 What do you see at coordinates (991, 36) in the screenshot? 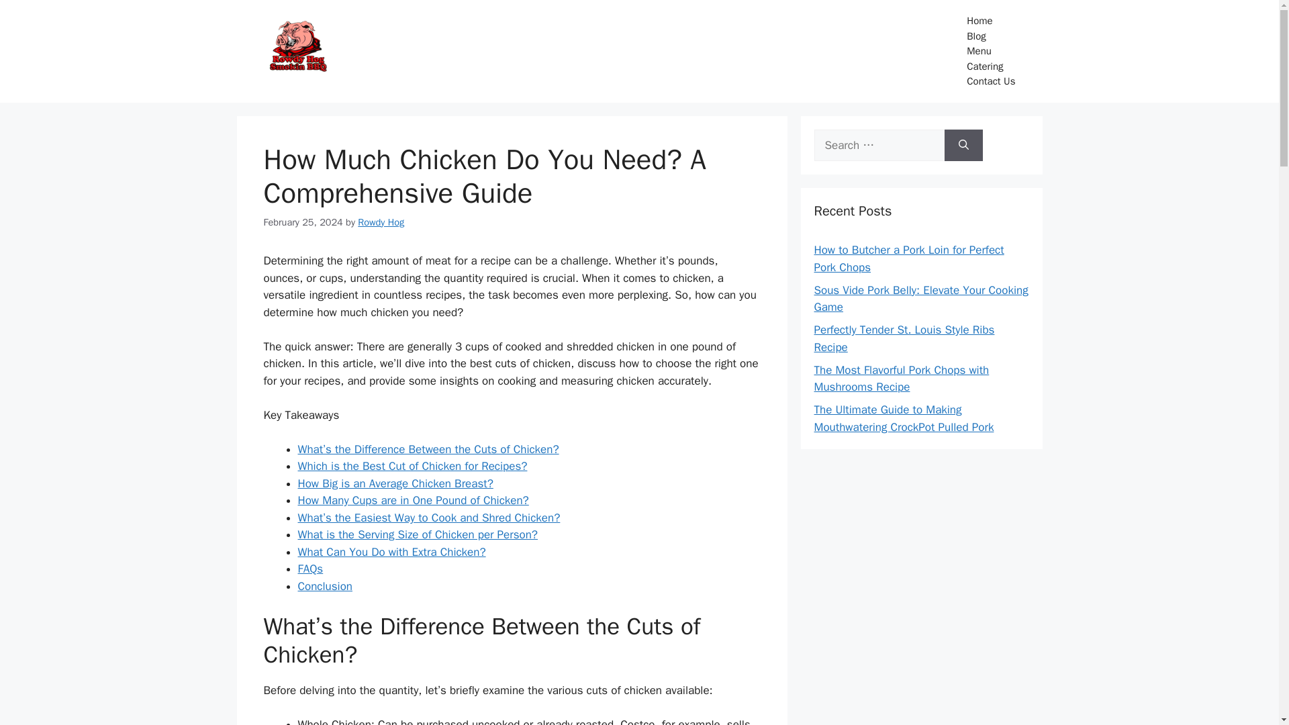
I see `Blog` at bounding box center [991, 36].